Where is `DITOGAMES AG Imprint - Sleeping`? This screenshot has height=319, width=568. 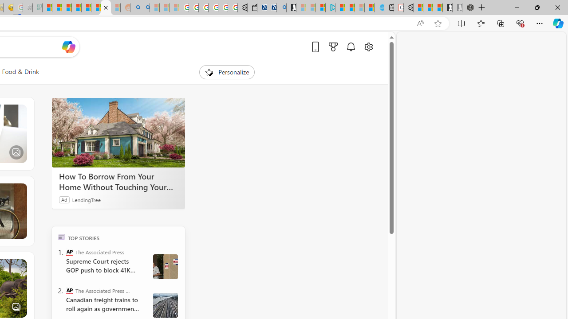 DITOGAMES AG Imprint - Sleeping is located at coordinates (37, 8).